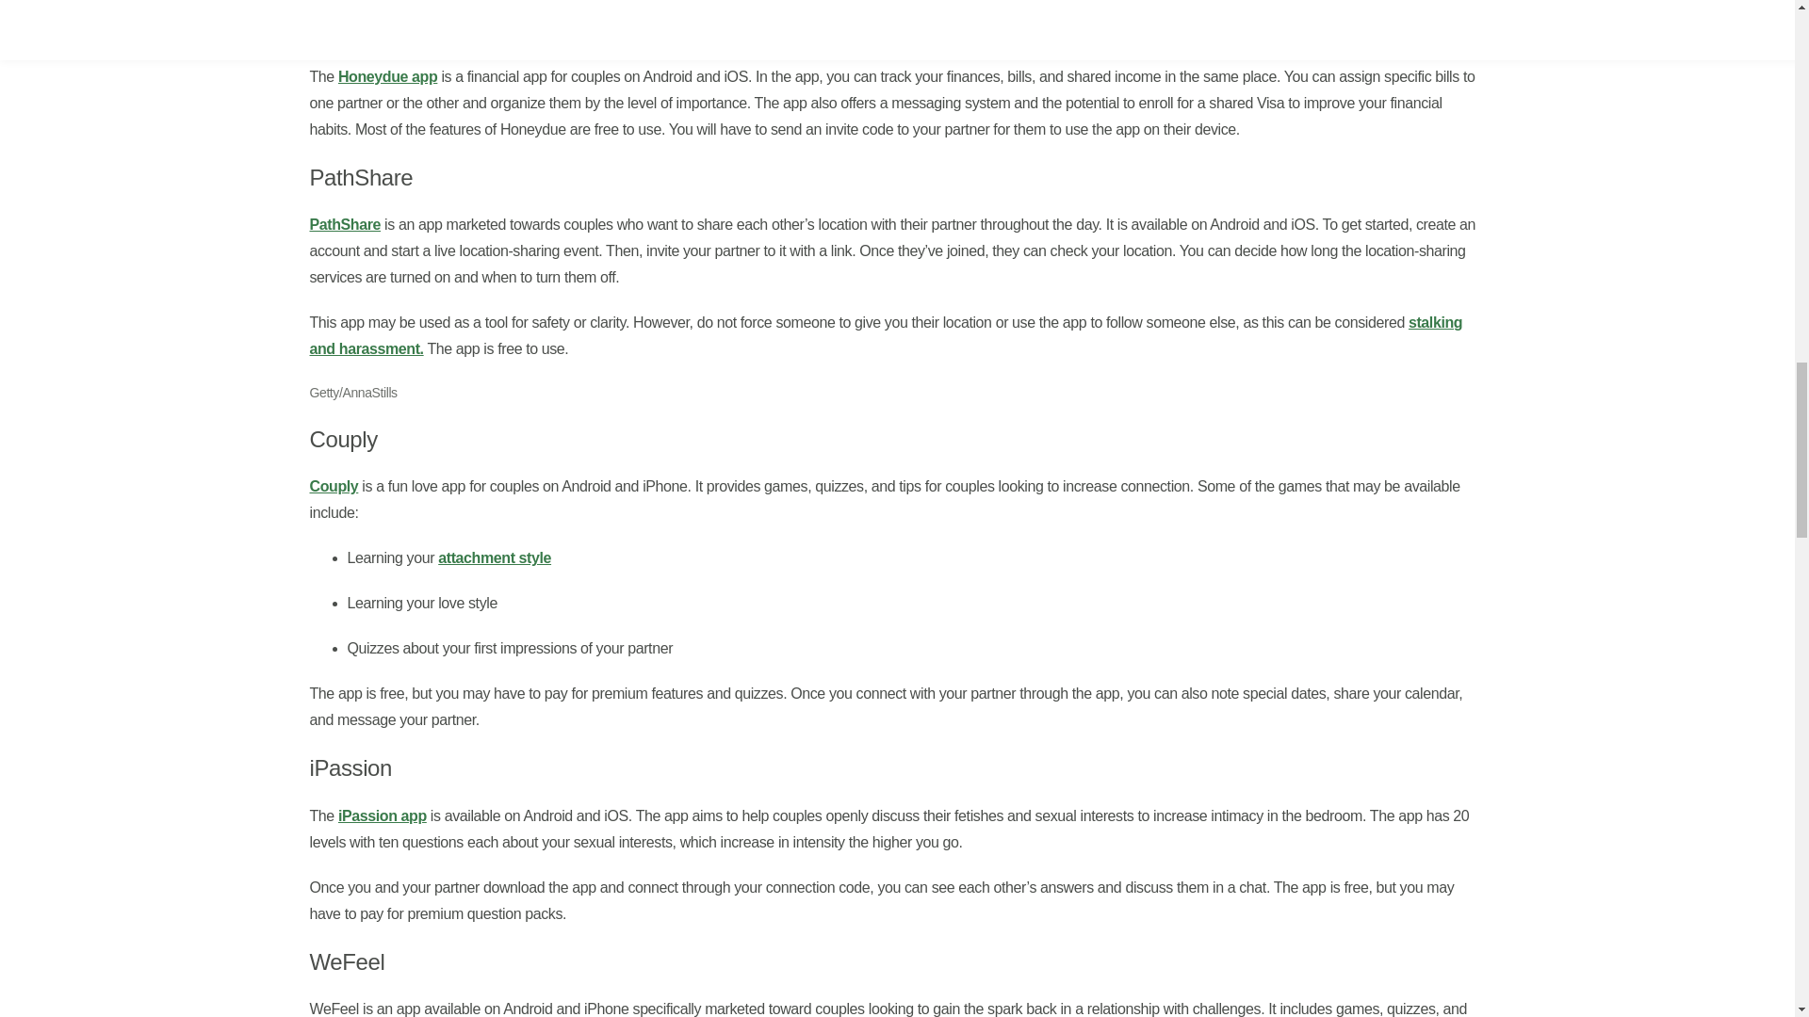  What do you see at coordinates (886, 335) in the screenshot?
I see `stalking and harassment.` at bounding box center [886, 335].